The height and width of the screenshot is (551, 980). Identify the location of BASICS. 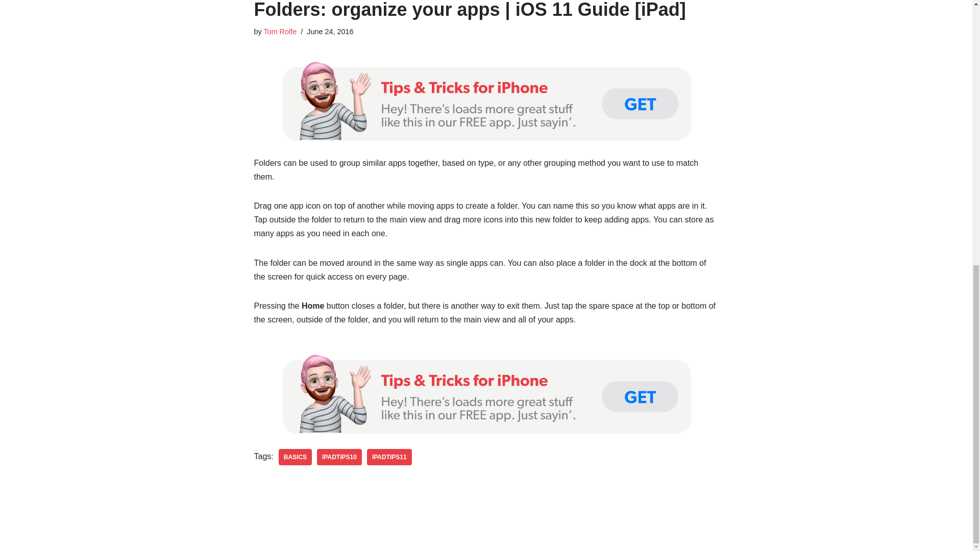
(295, 457).